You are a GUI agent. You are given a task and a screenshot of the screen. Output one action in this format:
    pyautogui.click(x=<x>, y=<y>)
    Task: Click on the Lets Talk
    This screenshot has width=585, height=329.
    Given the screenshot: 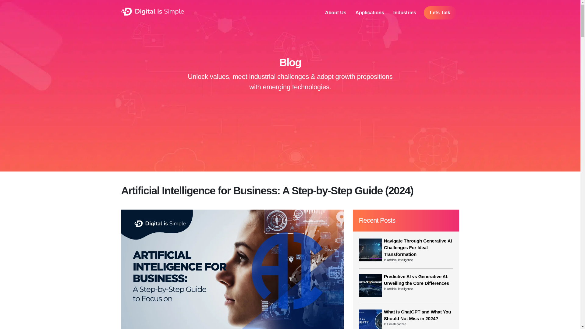 What is the action you would take?
    pyautogui.click(x=440, y=13)
    